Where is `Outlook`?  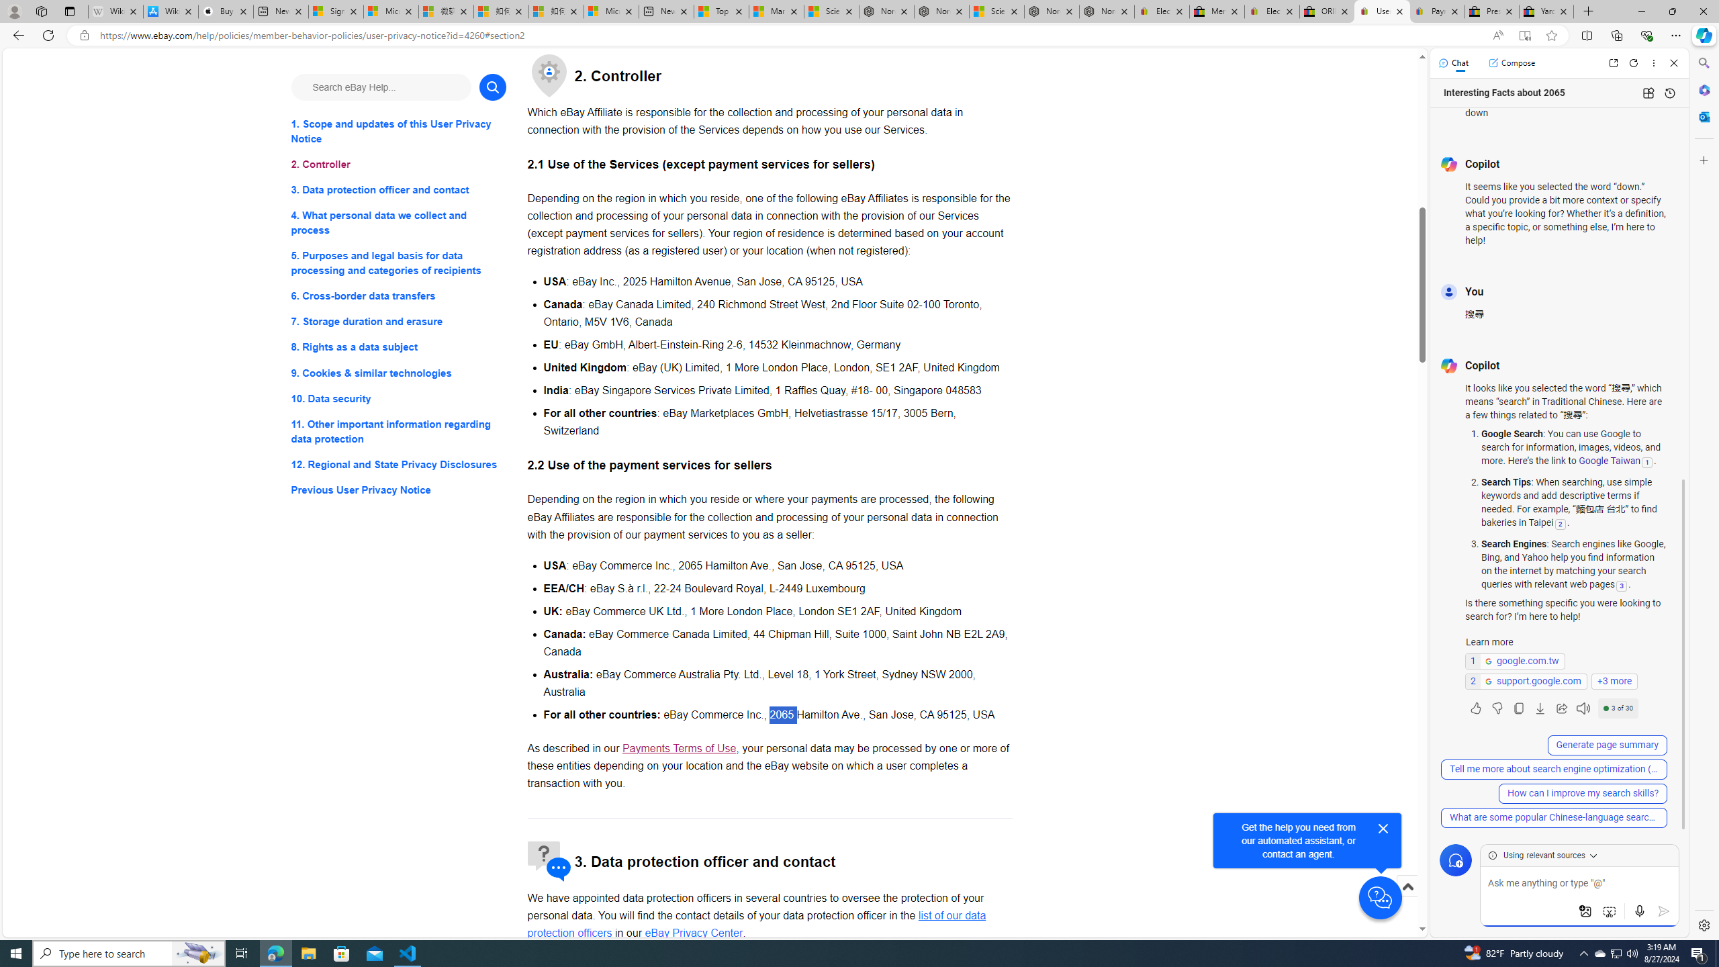
Outlook is located at coordinates (1703, 116).